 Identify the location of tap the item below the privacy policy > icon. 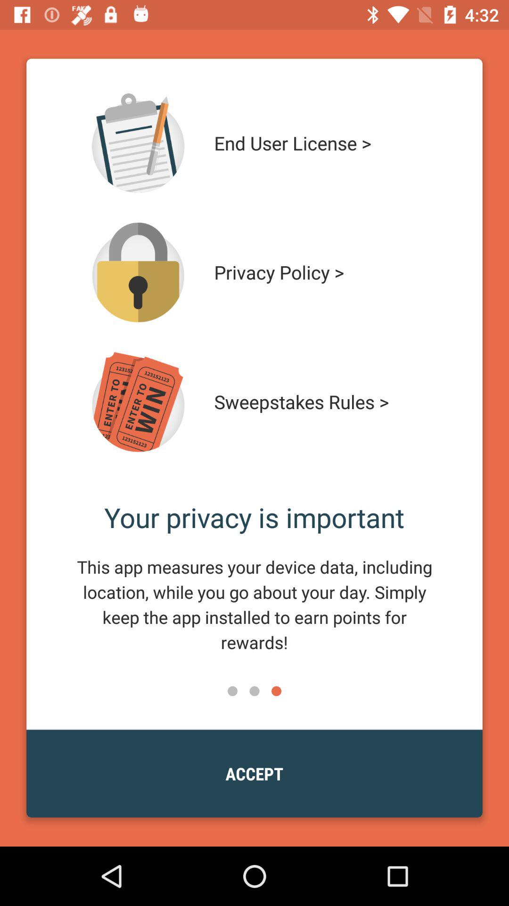
(320, 402).